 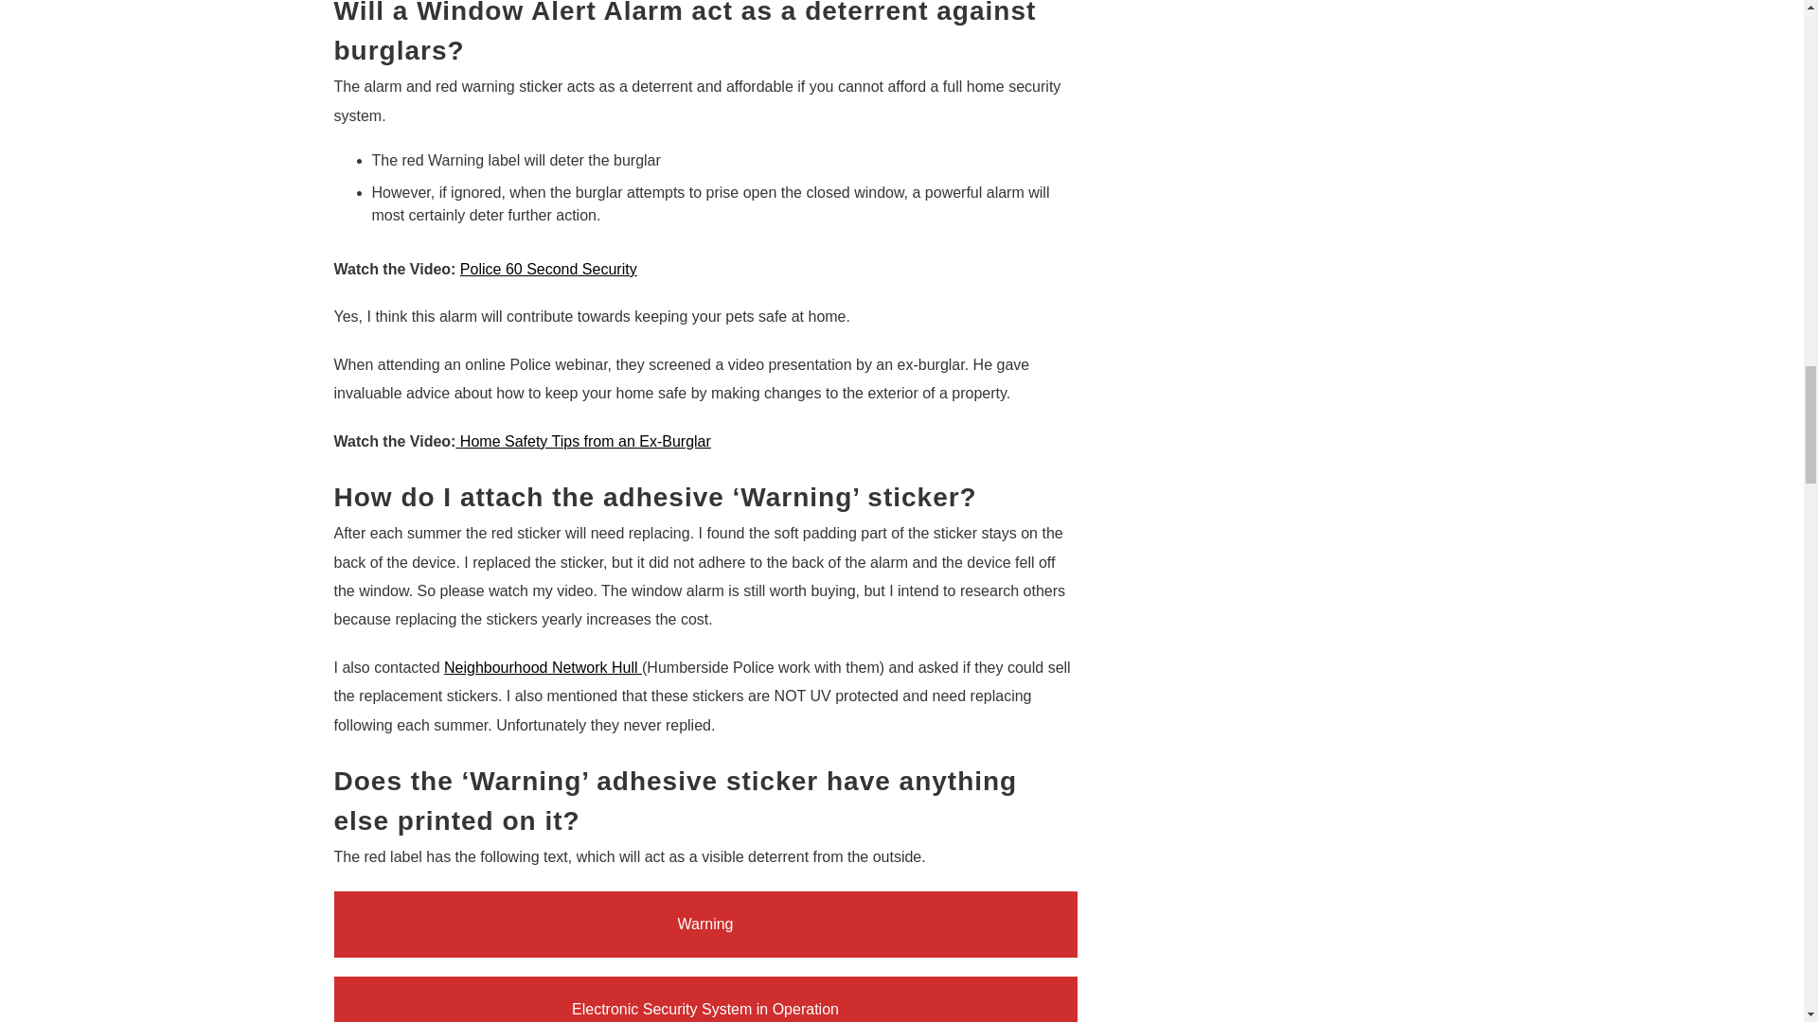 What do you see at coordinates (548, 269) in the screenshot?
I see `Police 60 Second Security` at bounding box center [548, 269].